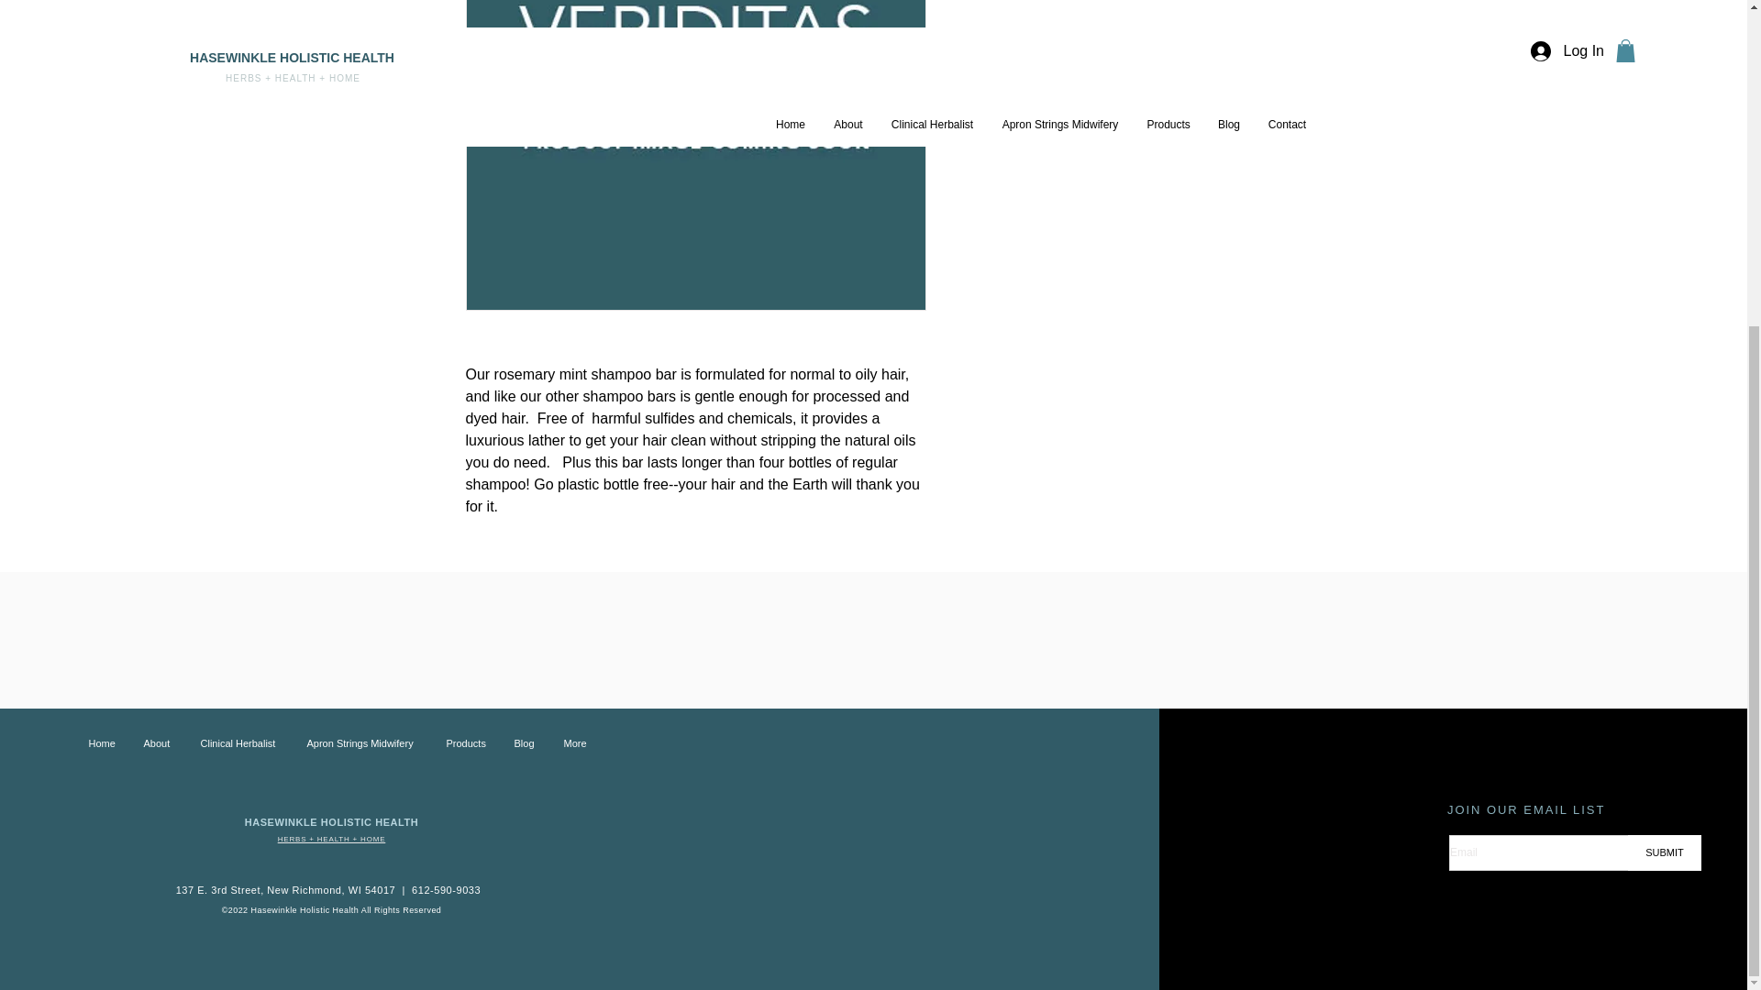 Image resolution: width=1761 pixels, height=990 pixels. What do you see at coordinates (240, 742) in the screenshot?
I see `Clinical Herbalist` at bounding box center [240, 742].